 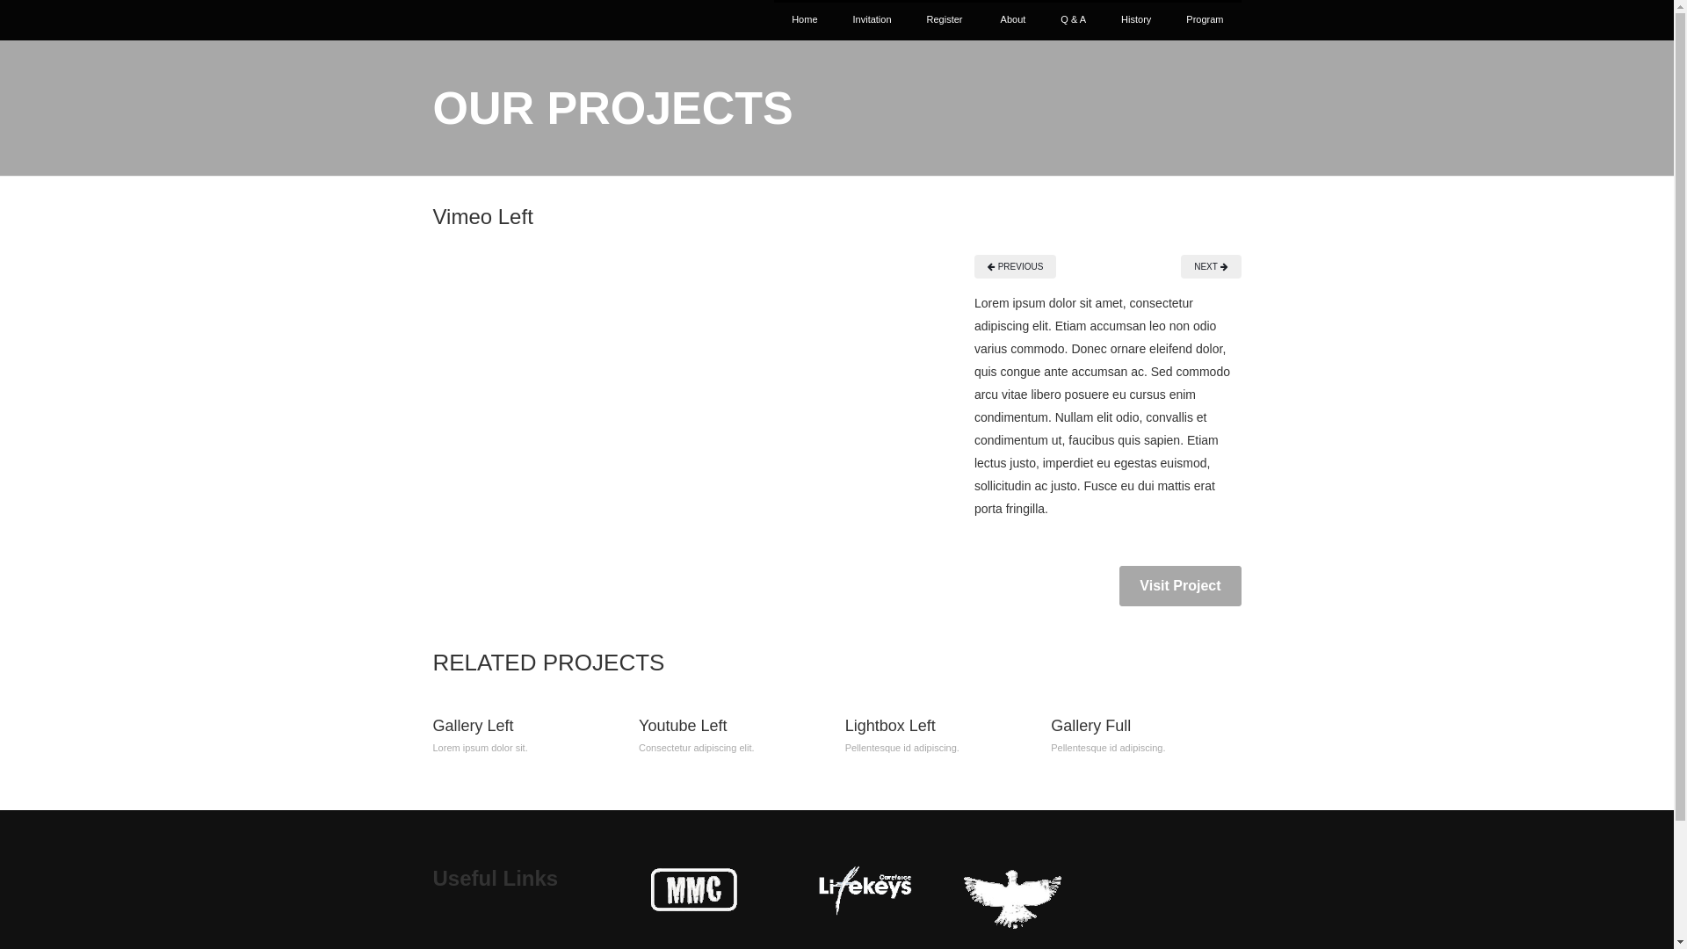 What do you see at coordinates (1211, 267) in the screenshot?
I see `NEXT` at bounding box center [1211, 267].